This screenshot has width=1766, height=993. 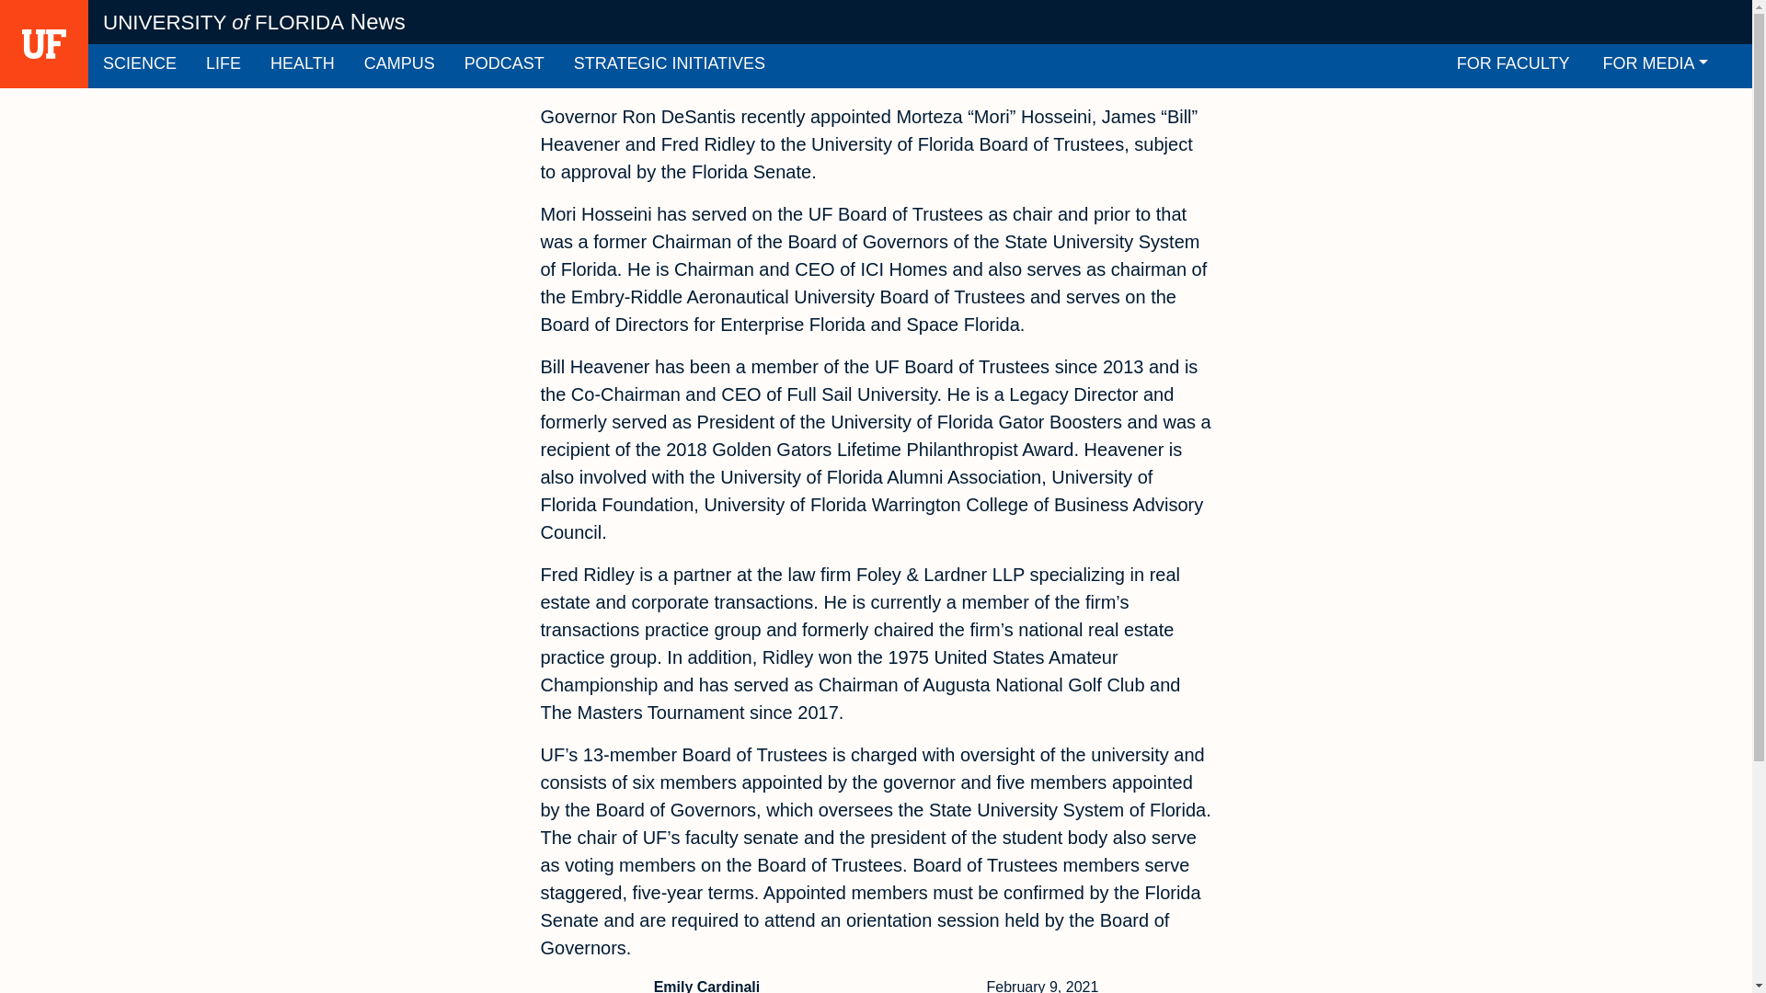 What do you see at coordinates (254, 22) in the screenshot?
I see `UNIVERSITY of FLORIDA News` at bounding box center [254, 22].